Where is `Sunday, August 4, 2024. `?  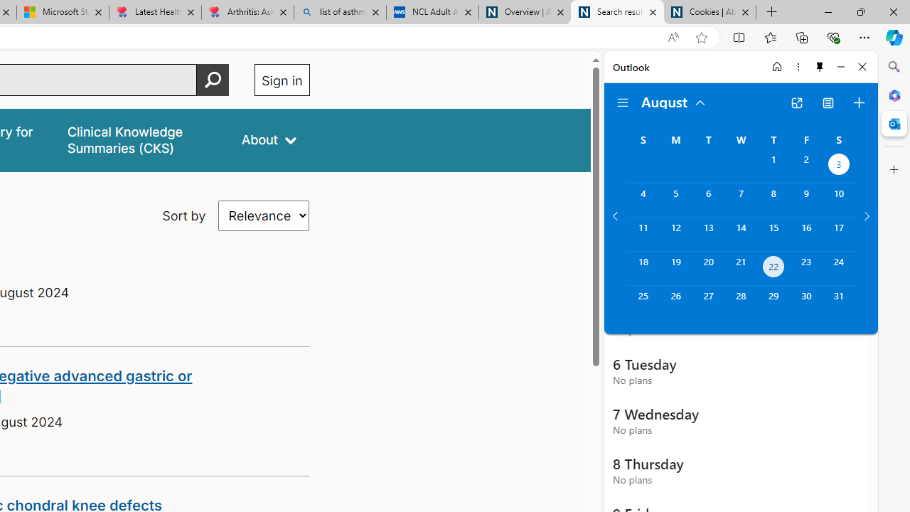 Sunday, August 4, 2024.  is located at coordinates (643, 200).